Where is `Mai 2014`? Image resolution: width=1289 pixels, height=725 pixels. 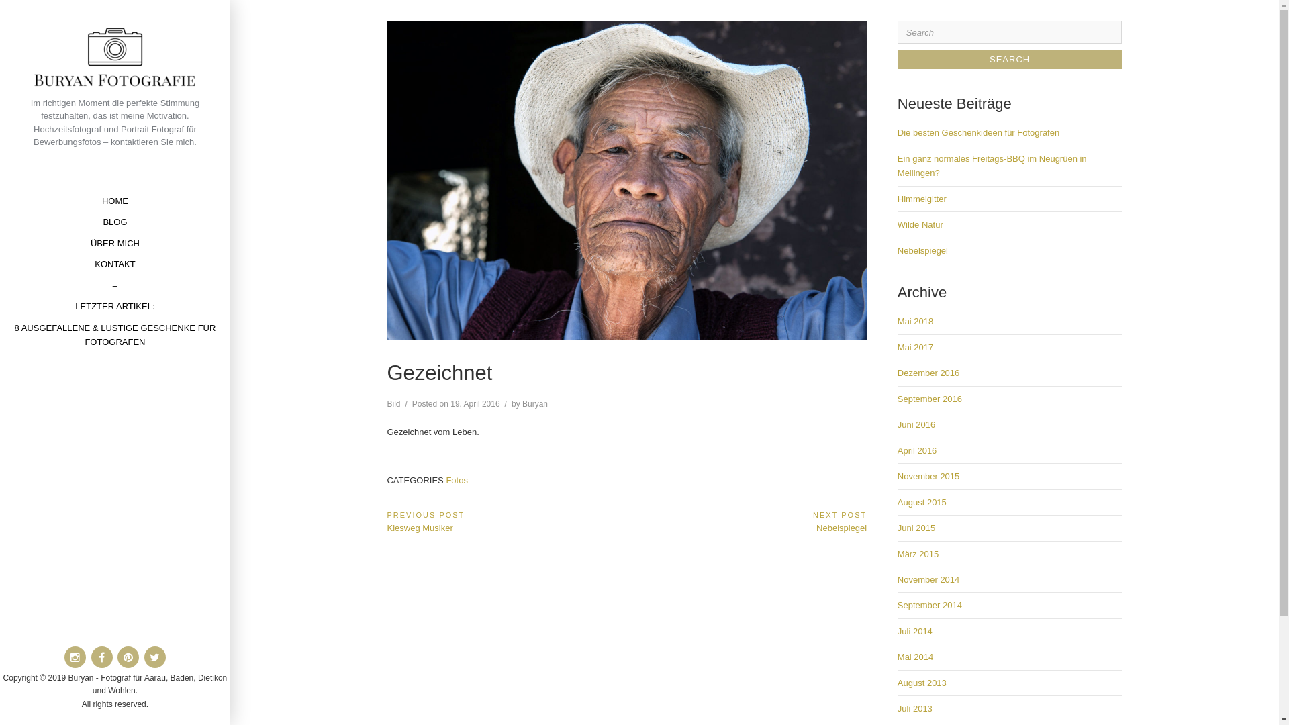 Mai 2014 is located at coordinates (916, 657).